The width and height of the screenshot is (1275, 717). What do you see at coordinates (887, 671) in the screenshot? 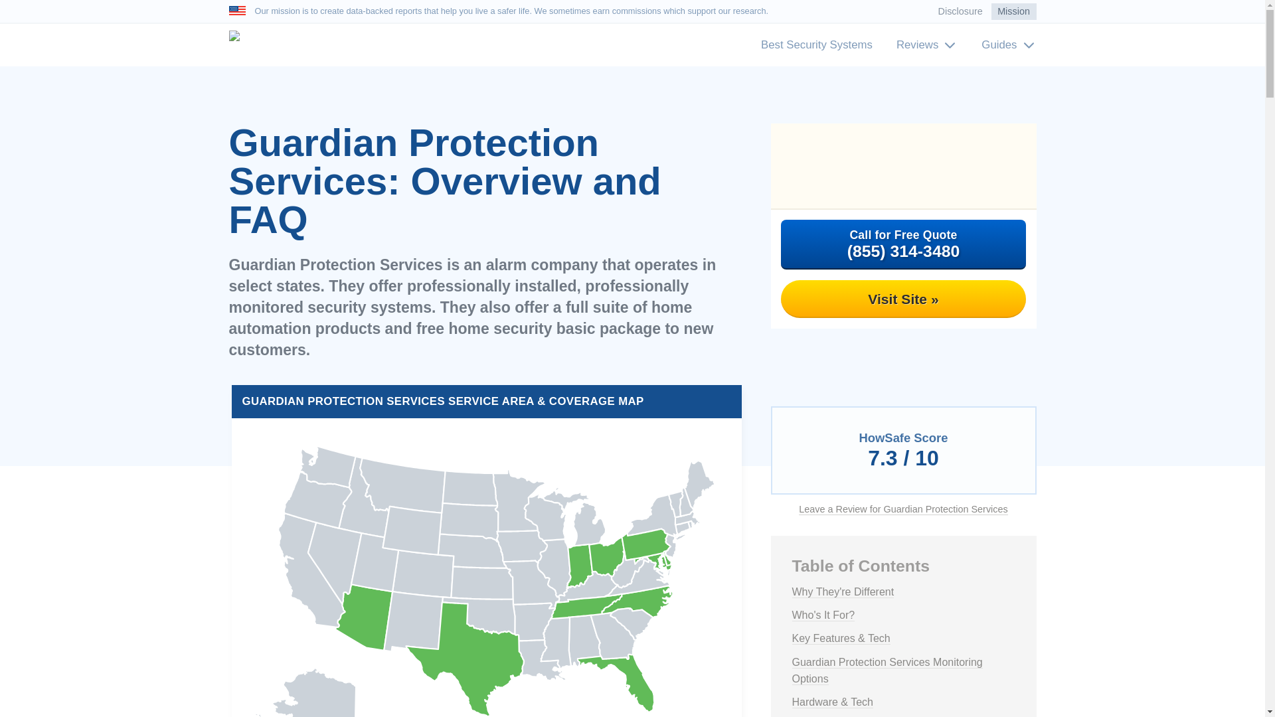
I see `Guardian Protection Services Monitoring Options` at bounding box center [887, 671].